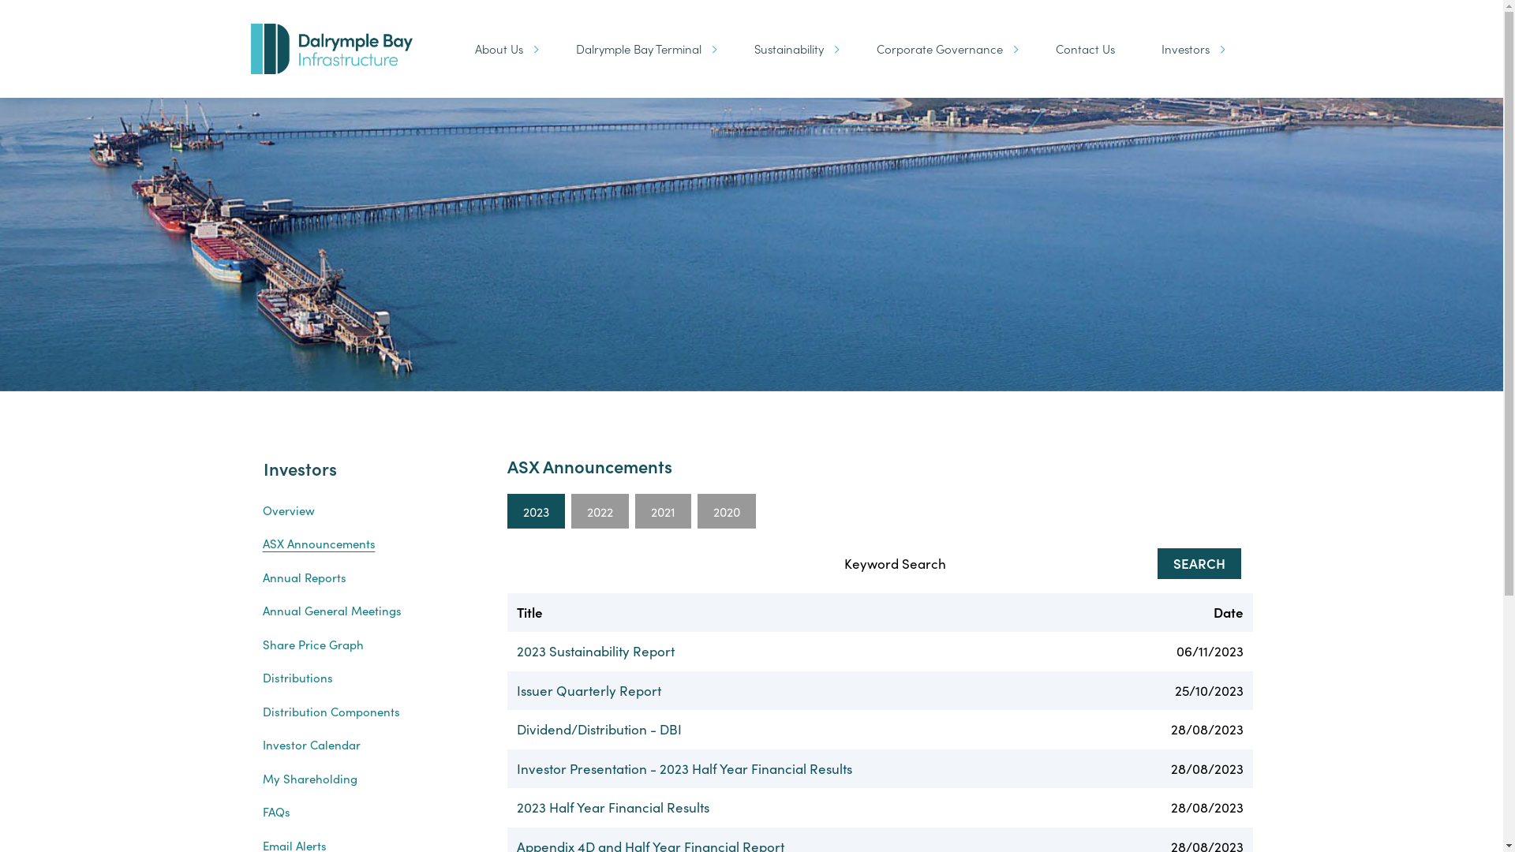  Describe the element at coordinates (368, 577) in the screenshot. I see `Annual Reports` at that location.